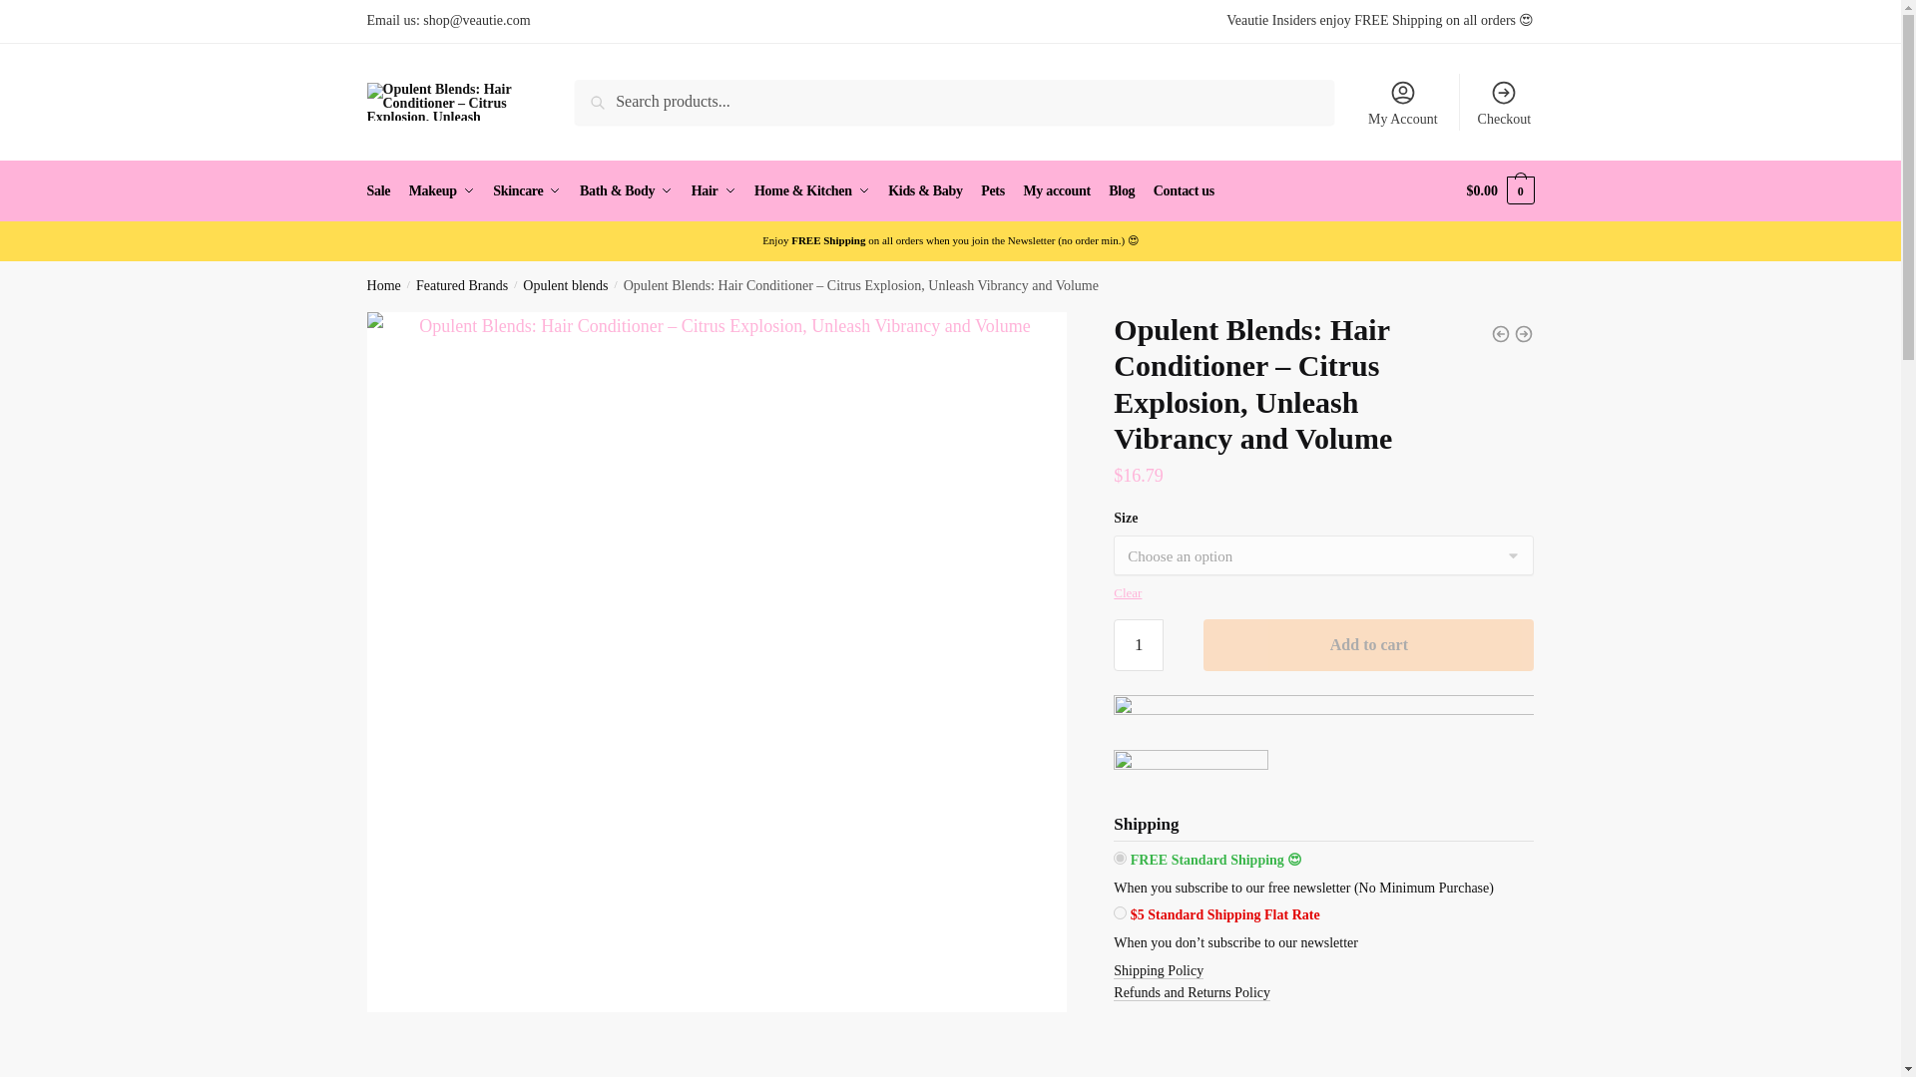  What do you see at coordinates (1501, 191) in the screenshot?
I see `View your shopping cart` at bounding box center [1501, 191].